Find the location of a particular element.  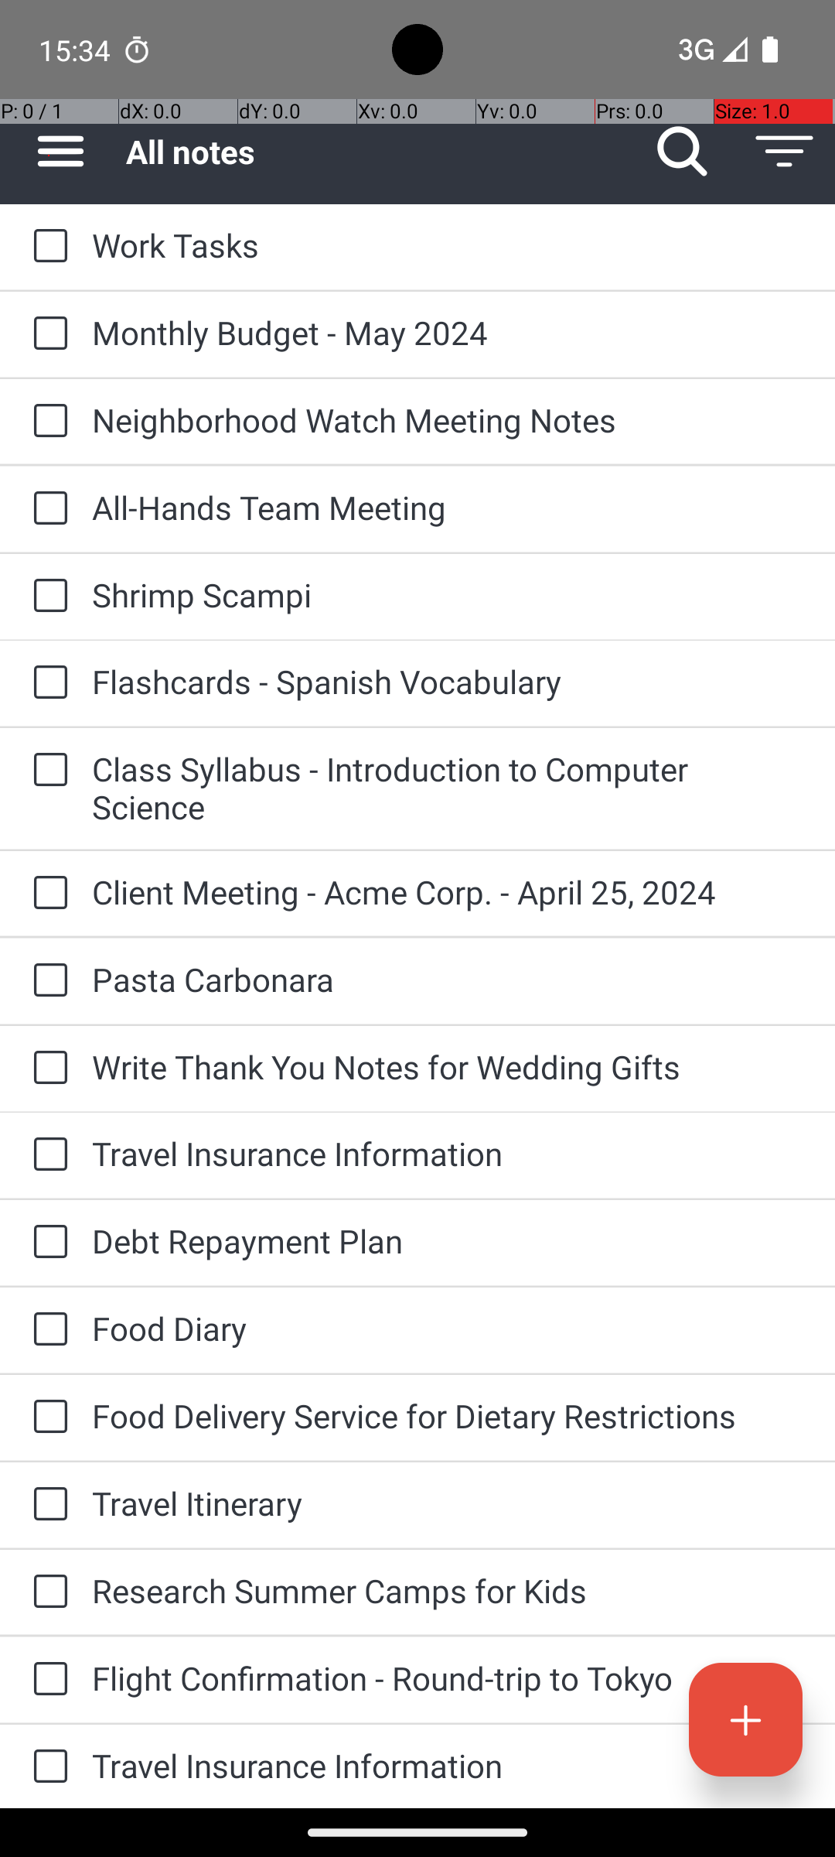

Shrimp Scampi is located at coordinates (448, 594).